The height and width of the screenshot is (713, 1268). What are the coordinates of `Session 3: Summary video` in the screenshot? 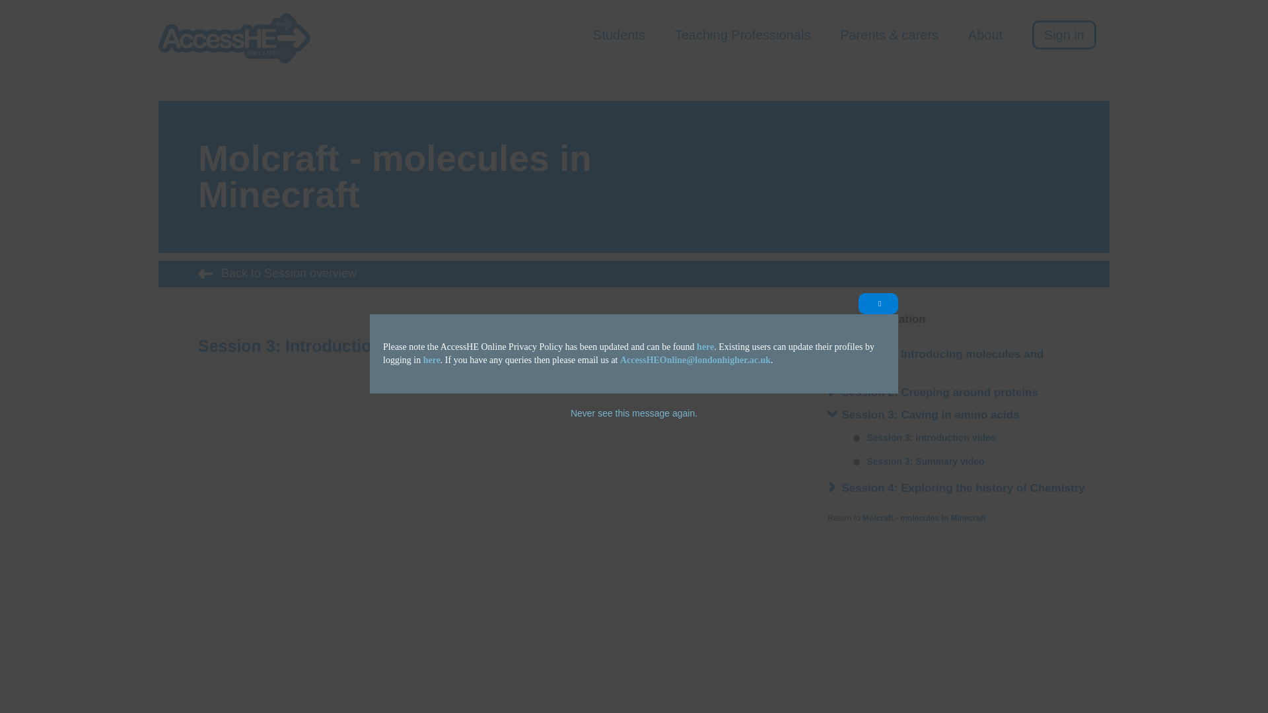 It's located at (917, 461).